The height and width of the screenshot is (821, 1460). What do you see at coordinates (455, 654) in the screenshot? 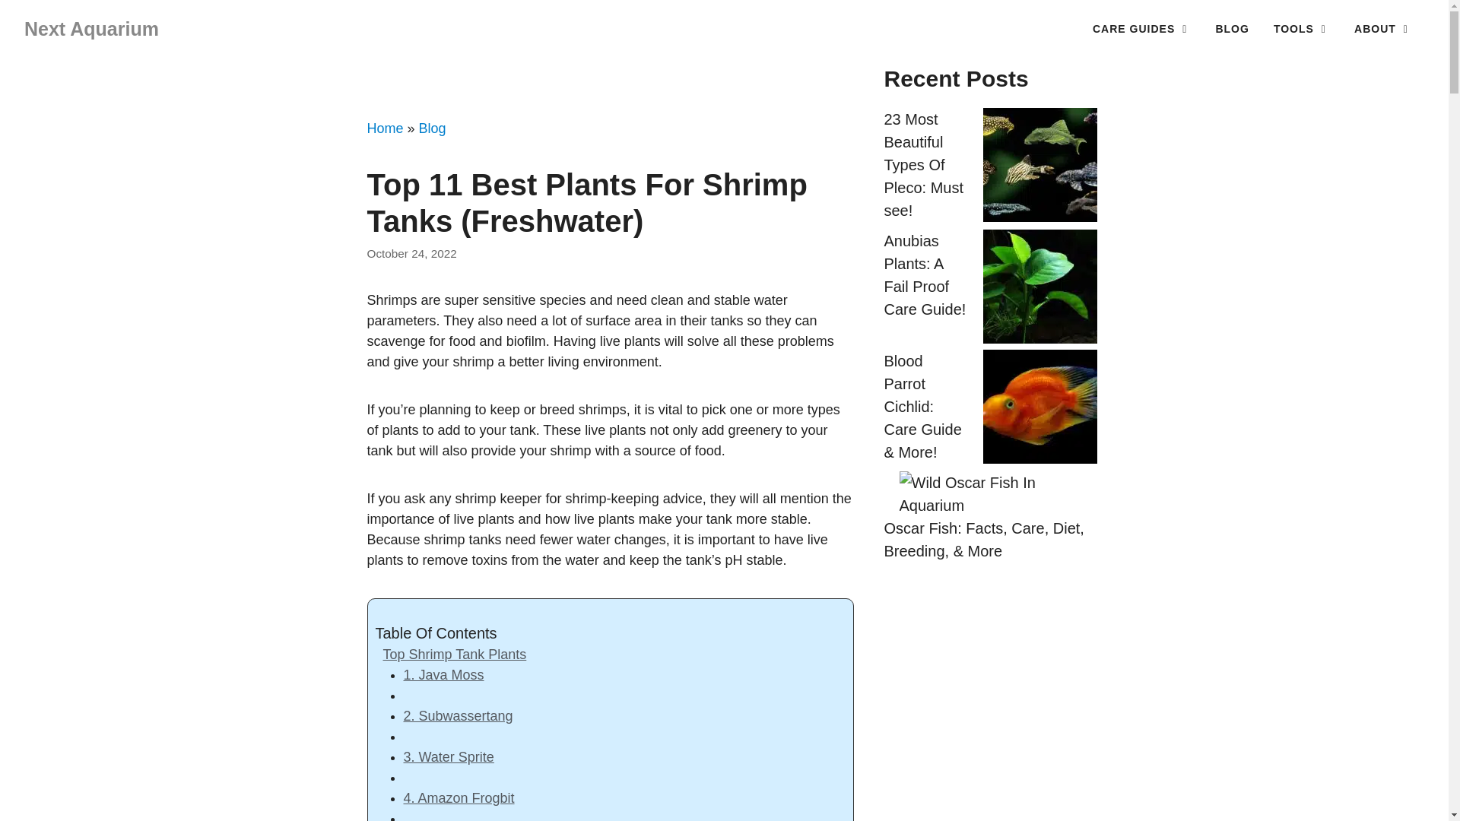
I see `Top Shrimp Tank Plants` at bounding box center [455, 654].